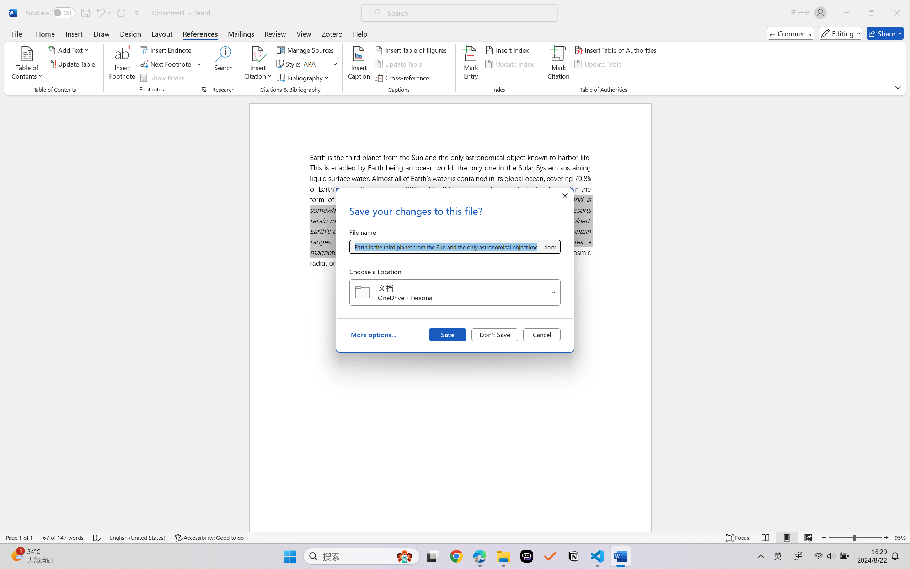  What do you see at coordinates (542, 334) in the screenshot?
I see `Cancel` at bounding box center [542, 334].